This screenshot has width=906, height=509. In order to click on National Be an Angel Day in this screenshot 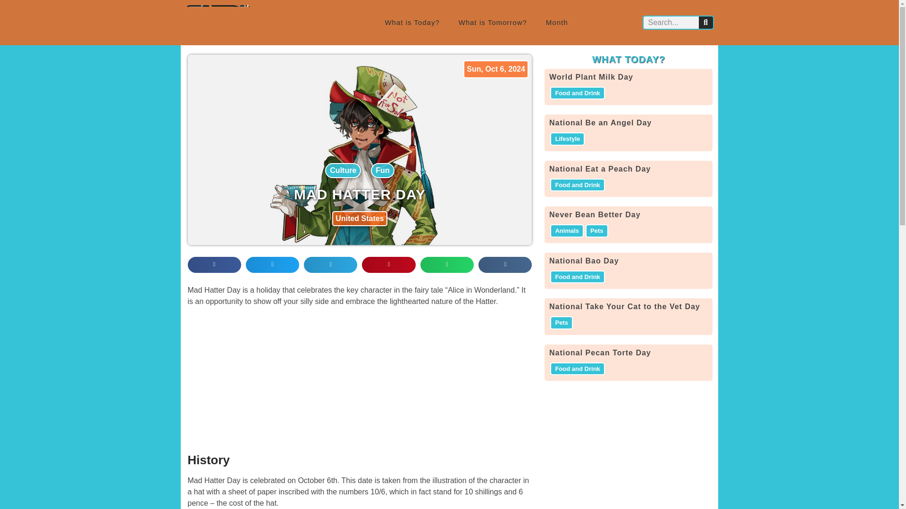, I will do `click(600, 123)`.